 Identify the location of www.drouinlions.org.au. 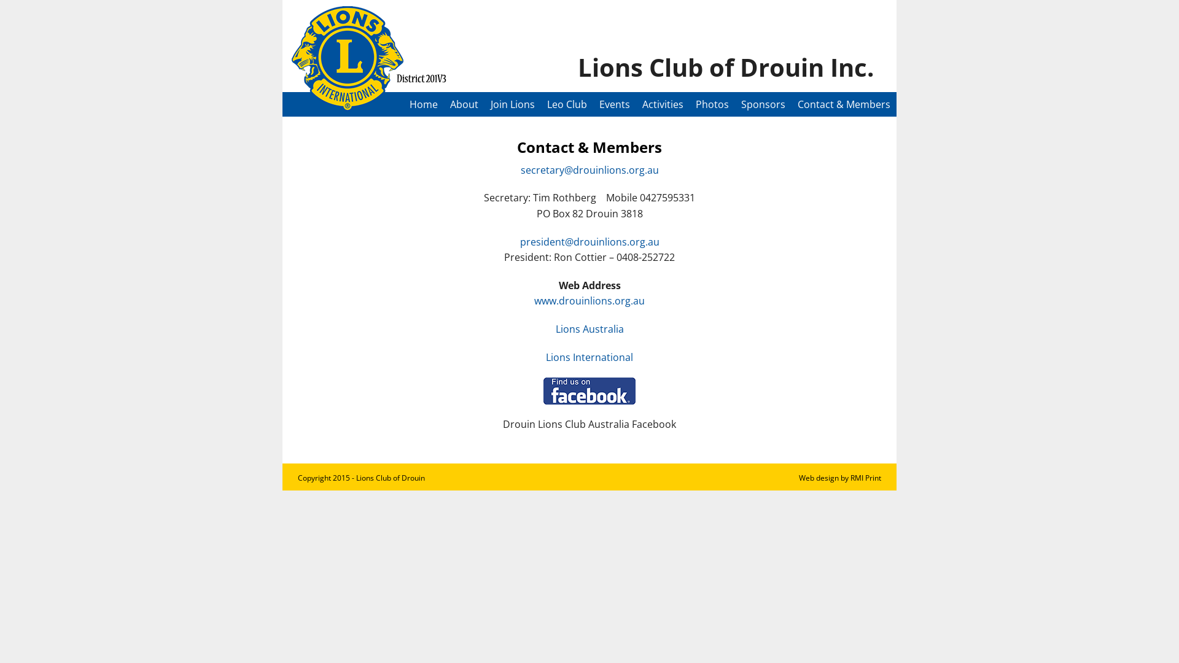
(589, 301).